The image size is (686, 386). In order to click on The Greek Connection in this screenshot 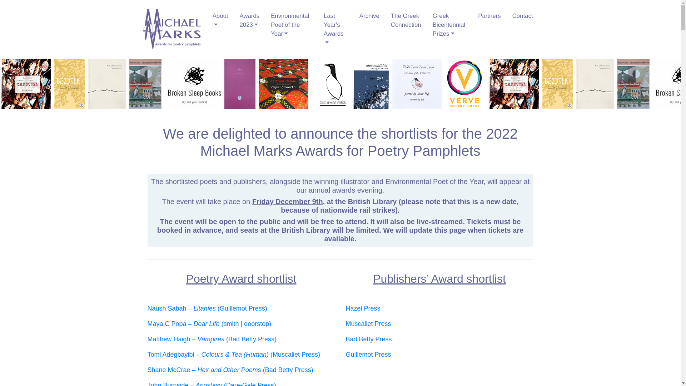, I will do `click(406, 20)`.